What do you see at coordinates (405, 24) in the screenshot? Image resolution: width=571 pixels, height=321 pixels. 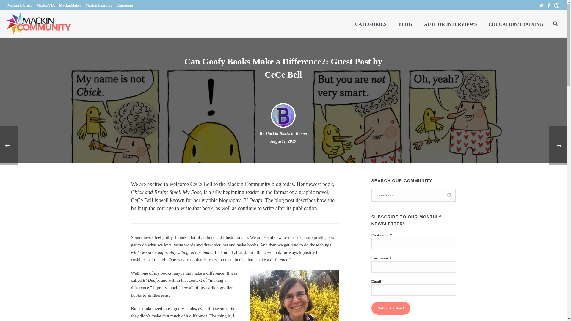 I see `BLOG` at bounding box center [405, 24].